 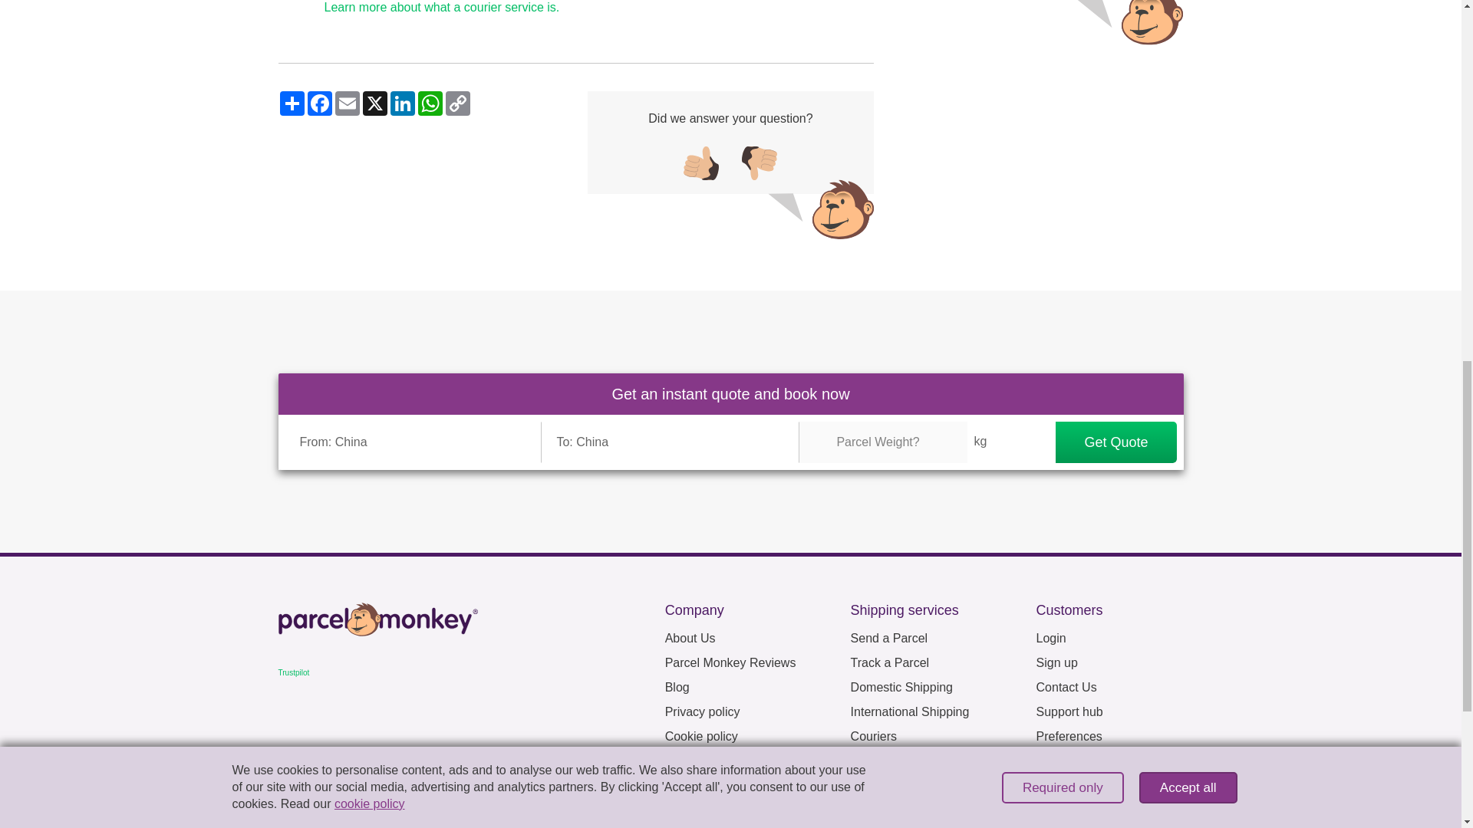 I want to click on Share, so click(x=292, y=103).